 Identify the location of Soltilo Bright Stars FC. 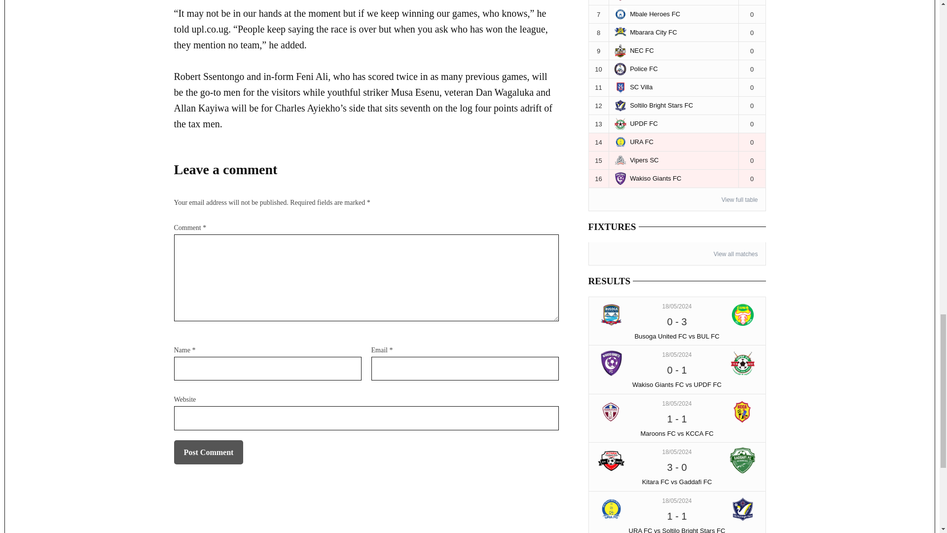
(743, 509).